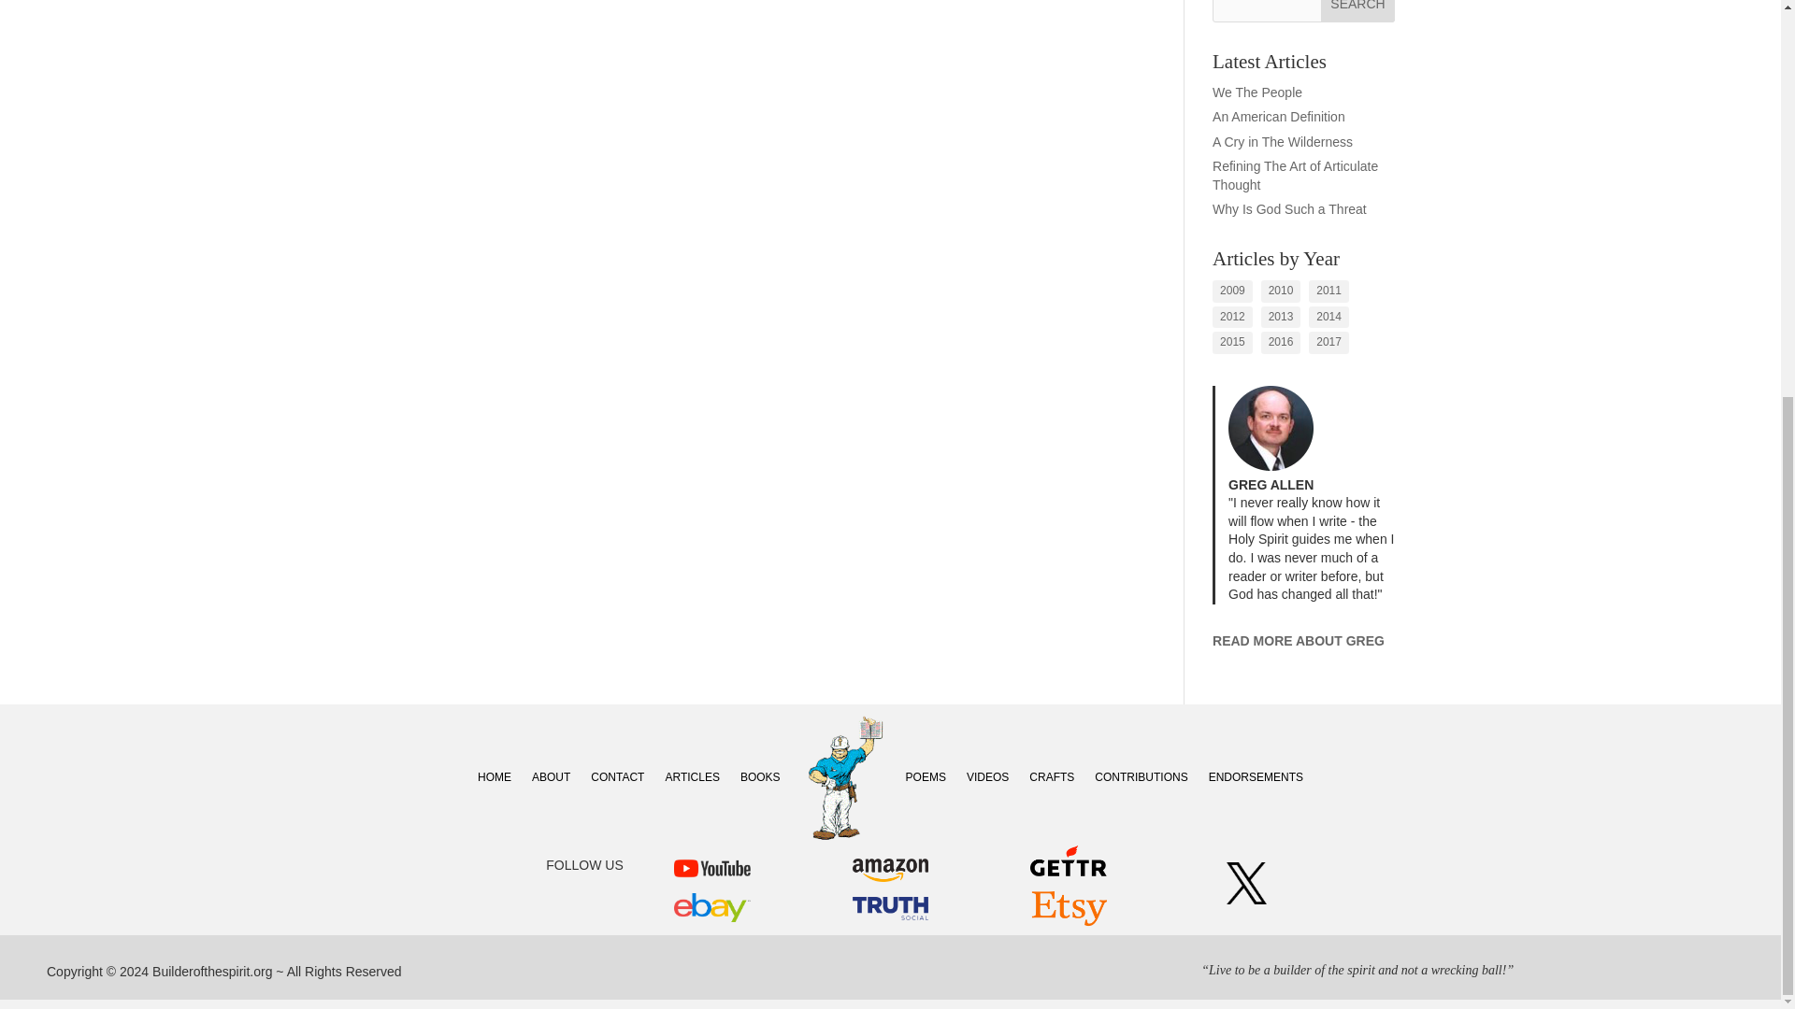 The height and width of the screenshot is (1009, 1795). What do you see at coordinates (1069, 860) in the screenshot?
I see `gettr` at bounding box center [1069, 860].